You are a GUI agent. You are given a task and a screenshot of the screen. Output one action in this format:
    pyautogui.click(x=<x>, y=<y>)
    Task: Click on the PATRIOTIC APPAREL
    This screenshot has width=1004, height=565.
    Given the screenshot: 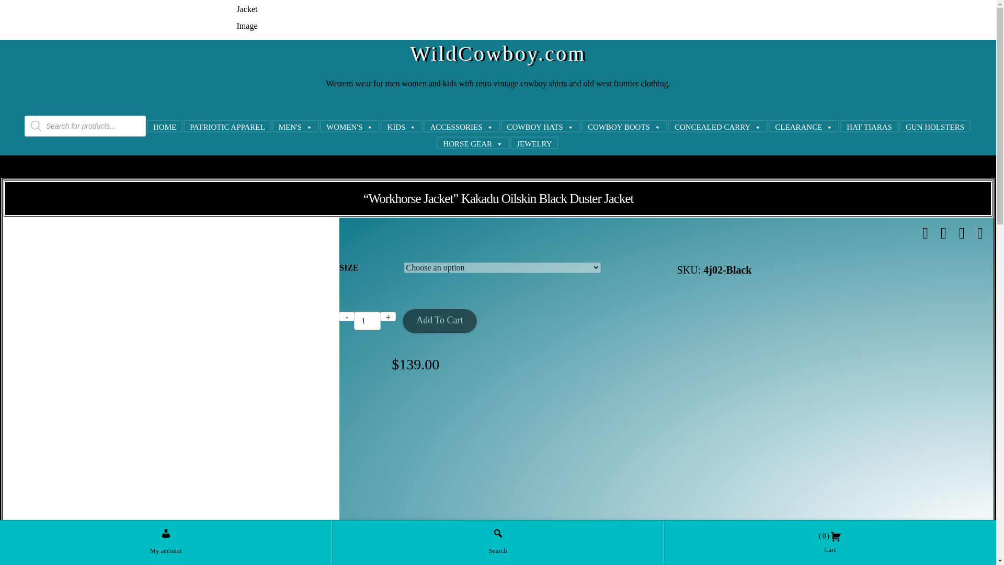 What is the action you would take?
    pyautogui.click(x=227, y=126)
    